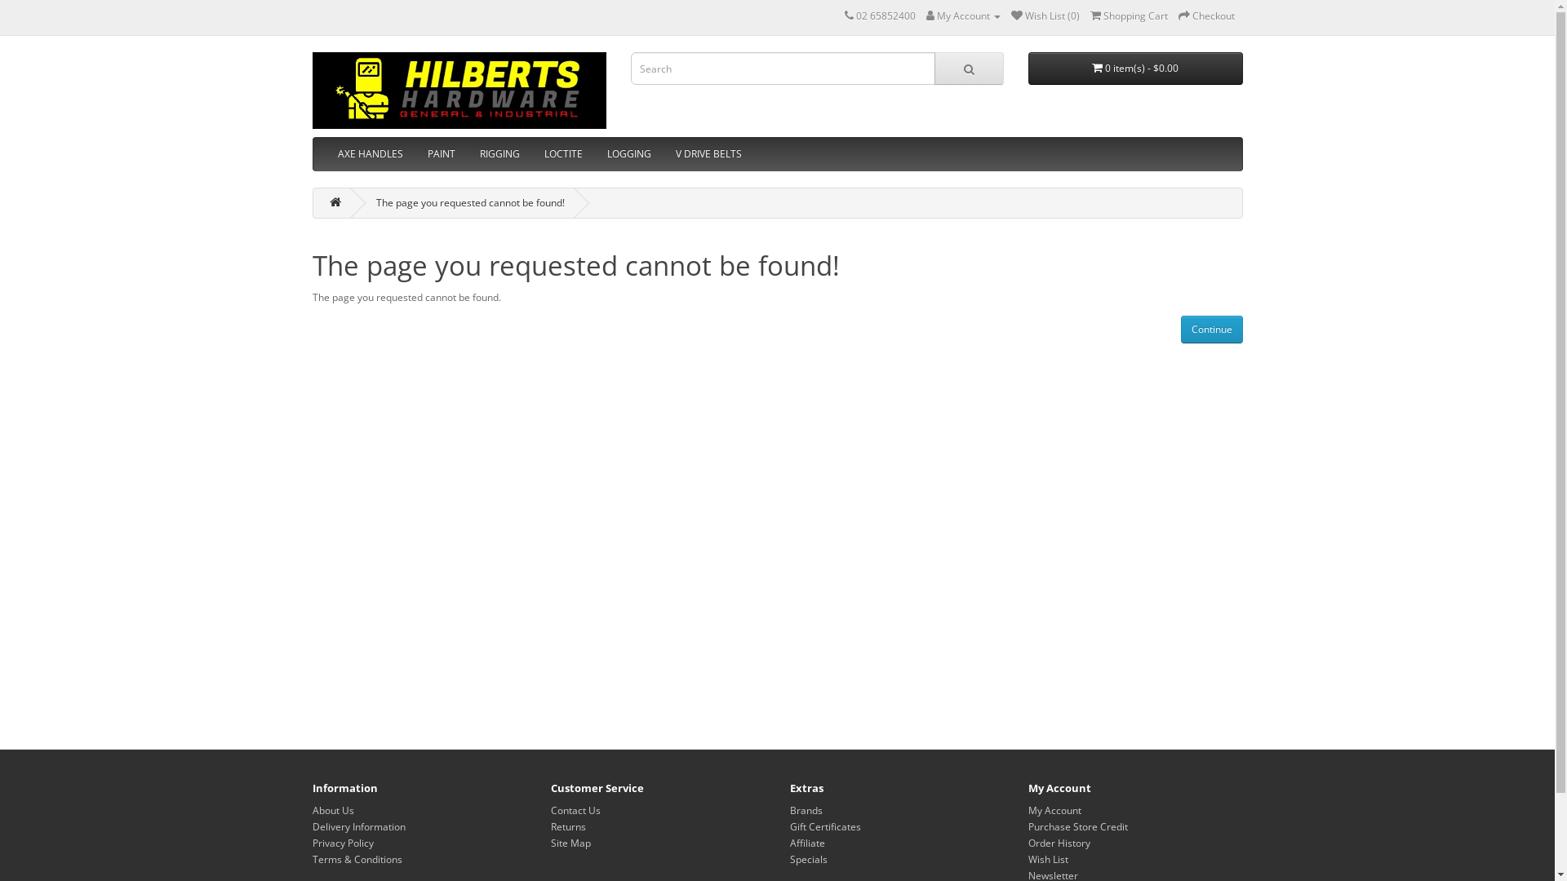 The height and width of the screenshot is (881, 1567). What do you see at coordinates (826, 827) in the screenshot?
I see `Gift Certificates` at bounding box center [826, 827].